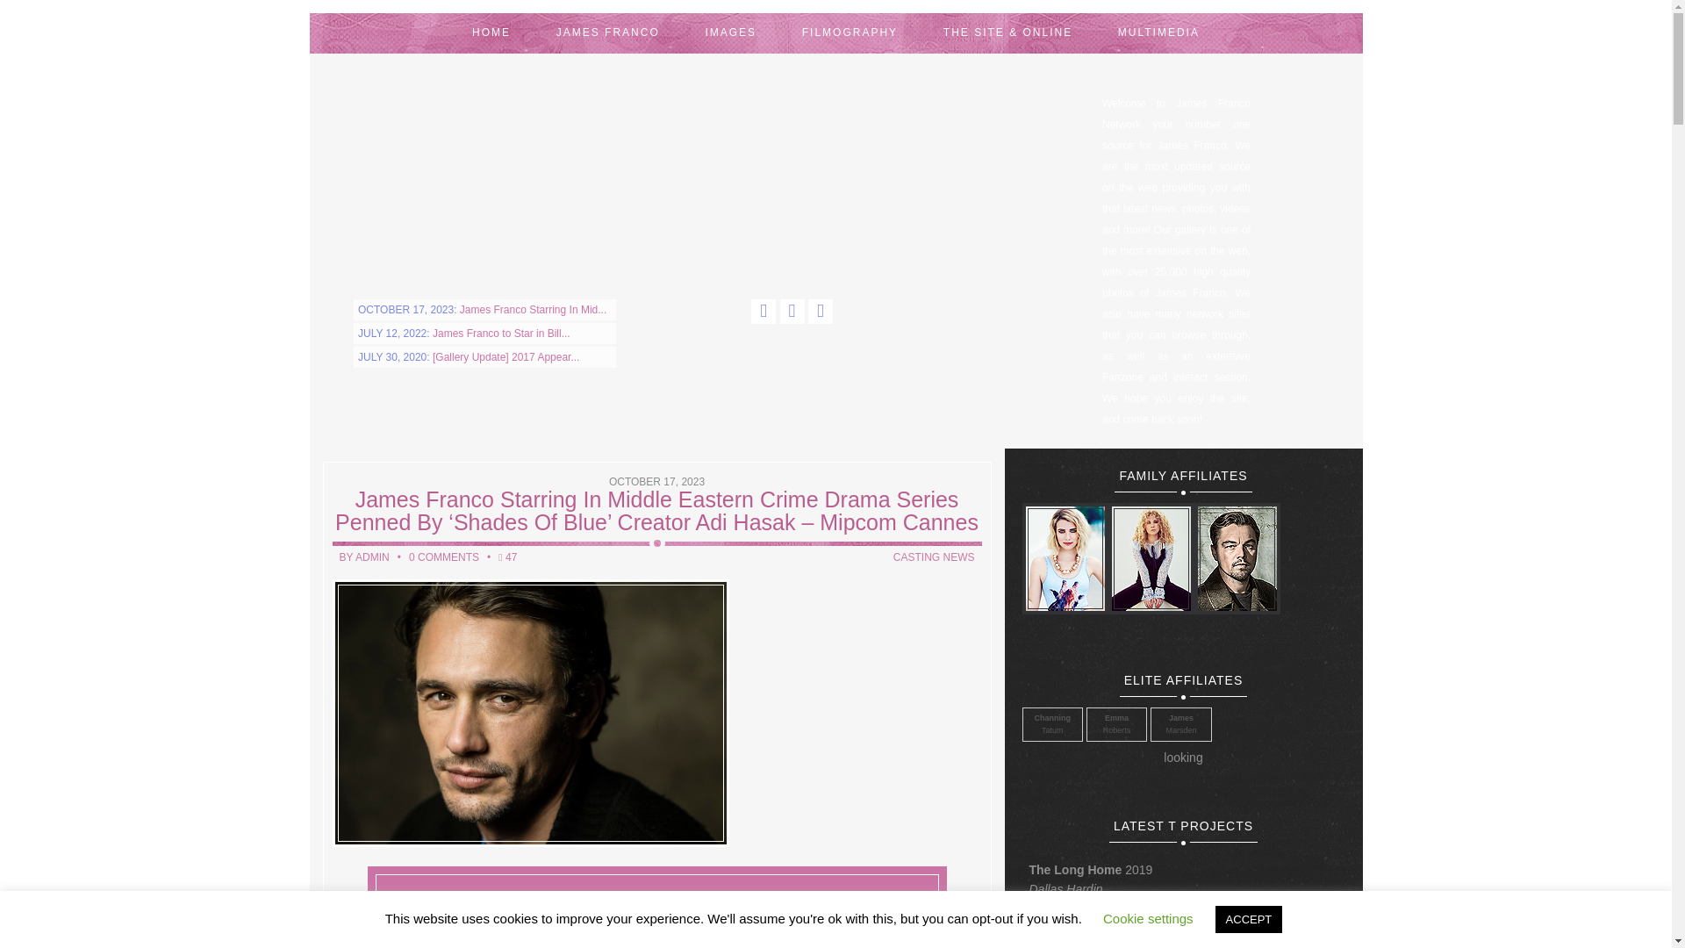 The width and height of the screenshot is (1685, 948). Describe the element at coordinates (502, 333) in the screenshot. I see `James Franco to Star in Bill...` at that location.